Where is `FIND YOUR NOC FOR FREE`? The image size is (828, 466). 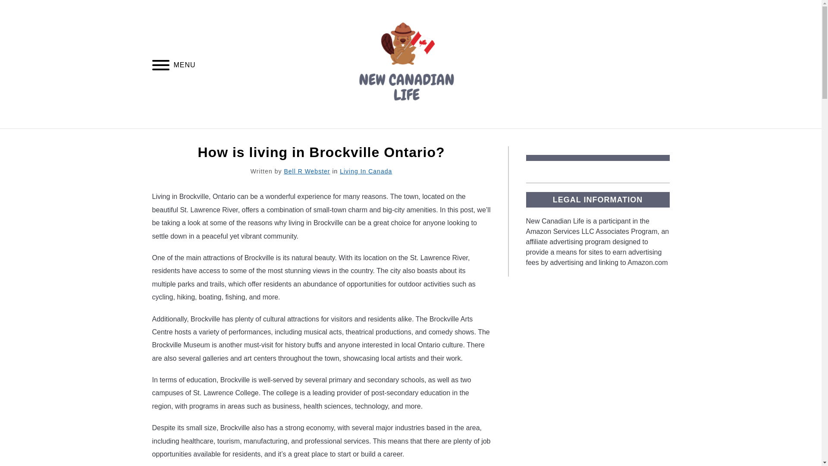
FIND YOUR NOC FOR FREE is located at coordinates (204, 139).